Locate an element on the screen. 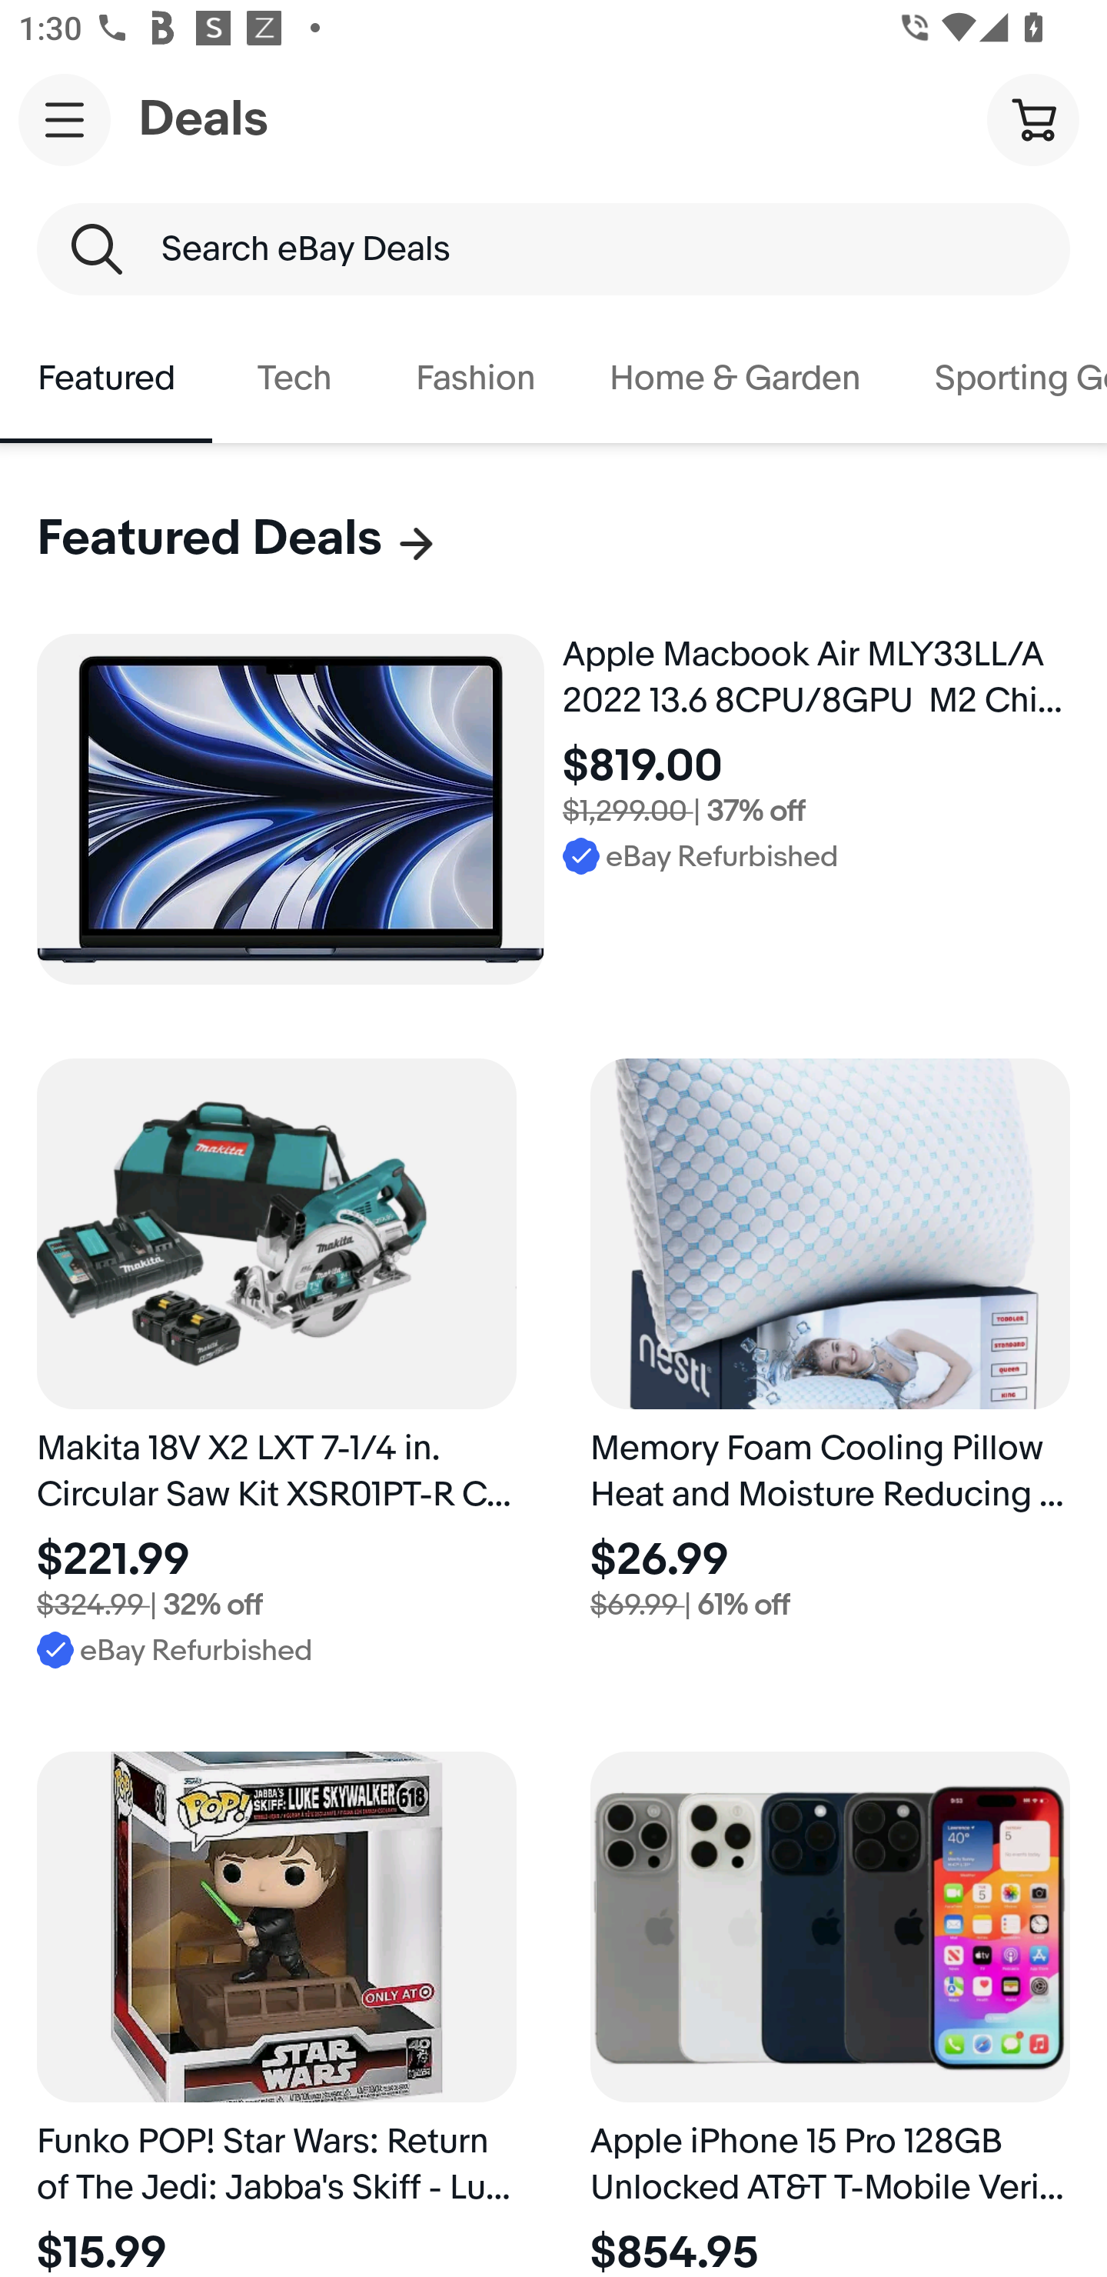 The image size is (1107, 2277). Featured Deals   Featured Deals,7 items is located at coordinates (238, 538).